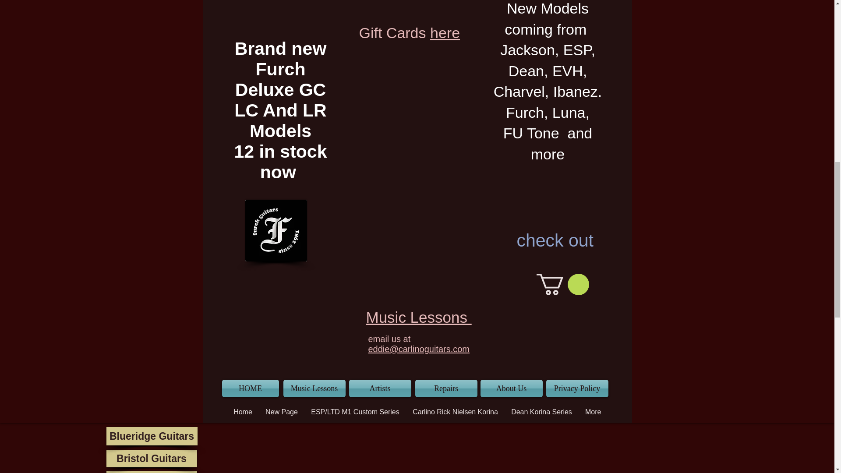 Image resolution: width=841 pixels, height=473 pixels. Describe the element at coordinates (282, 412) in the screenshot. I see `New Page` at that location.